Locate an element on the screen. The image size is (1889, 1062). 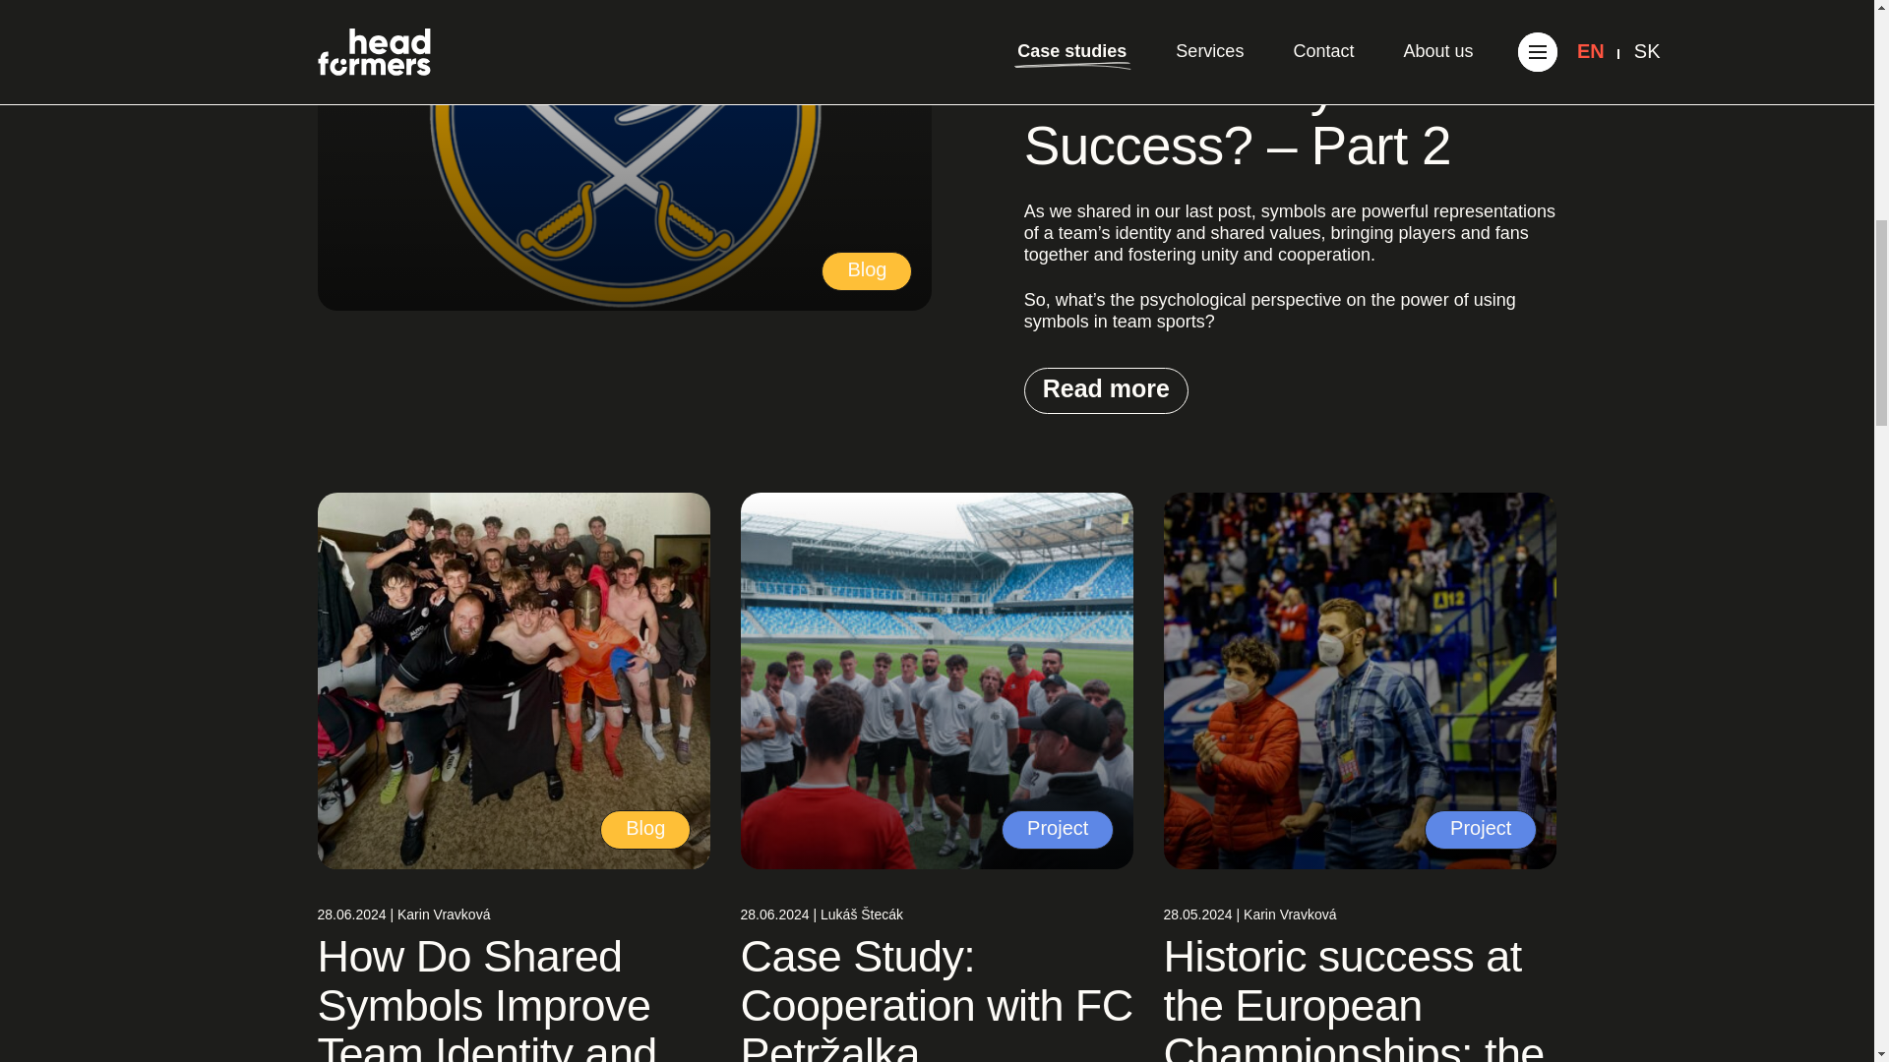
Read more is located at coordinates (1106, 390).